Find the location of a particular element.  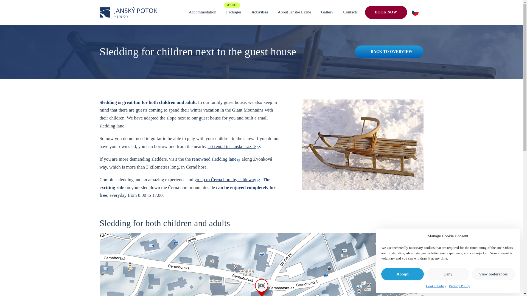

Deny is located at coordinates (447, 274).